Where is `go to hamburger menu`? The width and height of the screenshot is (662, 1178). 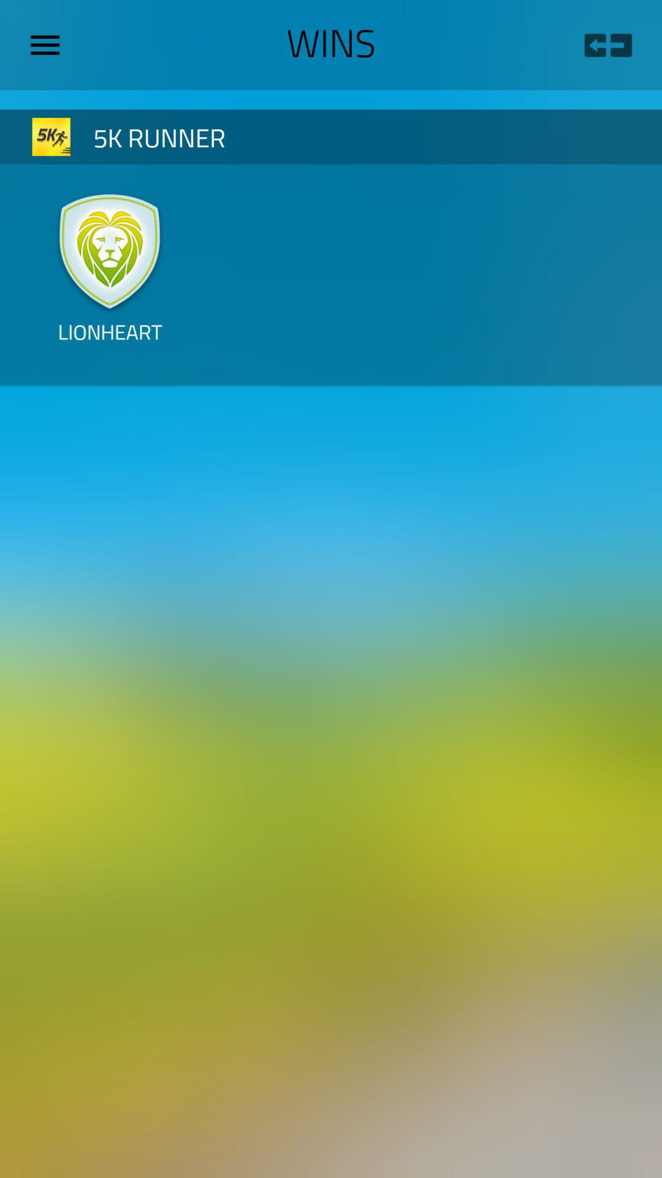
go to hamburger menu is located at coordinates (50, 45).